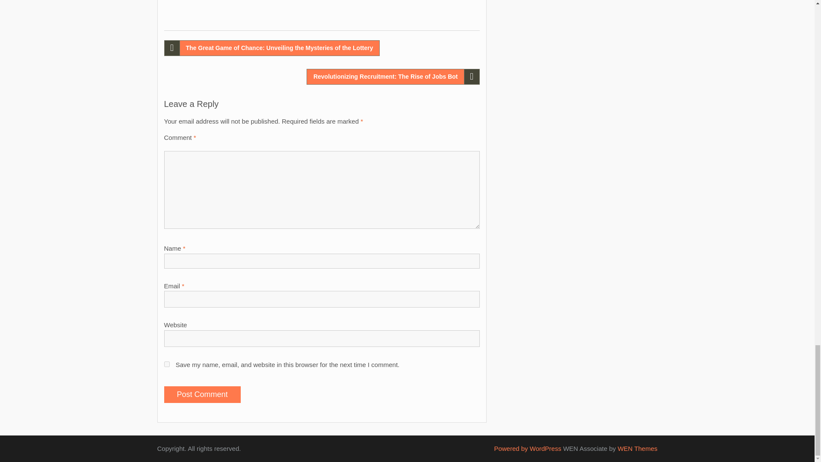 This screenshot has height=462, width=821. What do you see at coordinates (167, 364) in the screenshot?
I see `yes` at bounding box center [167, 364].